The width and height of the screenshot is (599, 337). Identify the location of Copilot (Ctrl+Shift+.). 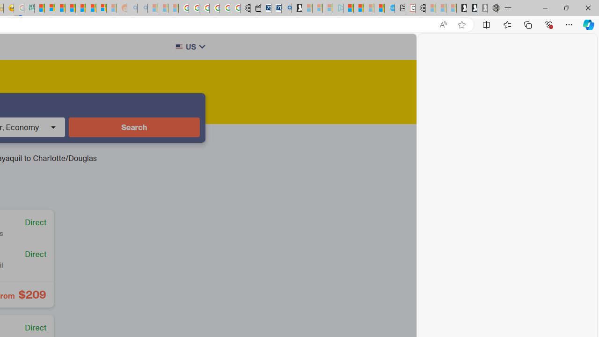
(589, 24).